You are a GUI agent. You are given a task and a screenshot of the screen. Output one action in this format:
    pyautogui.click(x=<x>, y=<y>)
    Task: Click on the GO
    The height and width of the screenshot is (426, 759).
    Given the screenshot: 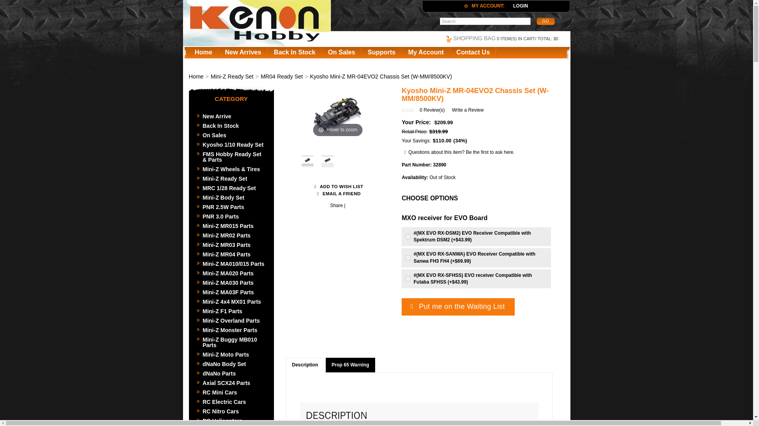 What is the action you would take?
    pyautogui.click(x=546, y=21)
    